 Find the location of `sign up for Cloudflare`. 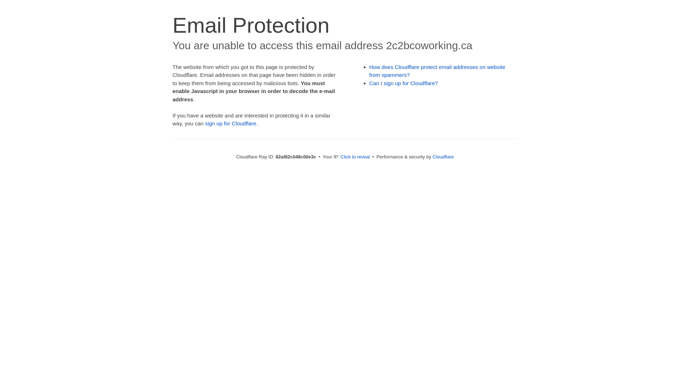

sign up for Cloudflare is located at coordinates (231, 124).